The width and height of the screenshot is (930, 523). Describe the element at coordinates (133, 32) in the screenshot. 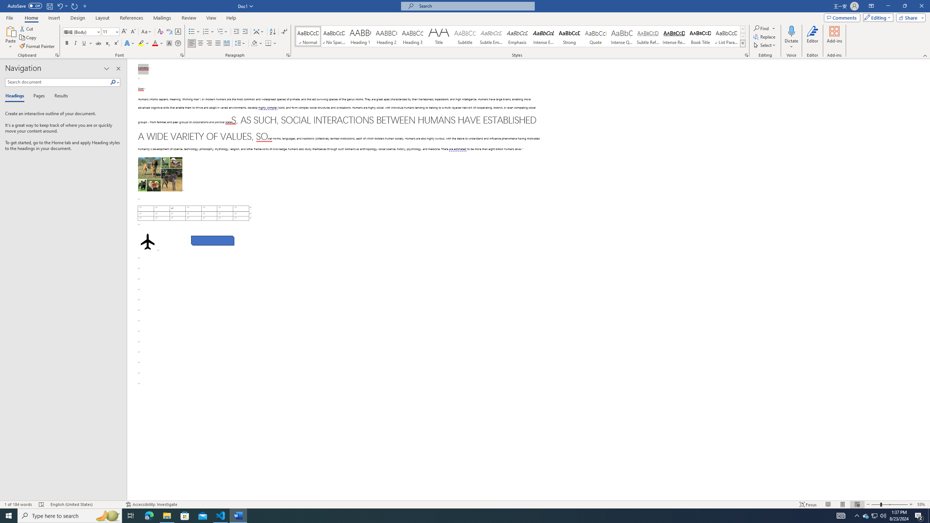

I see `Shrink Font` at that location.